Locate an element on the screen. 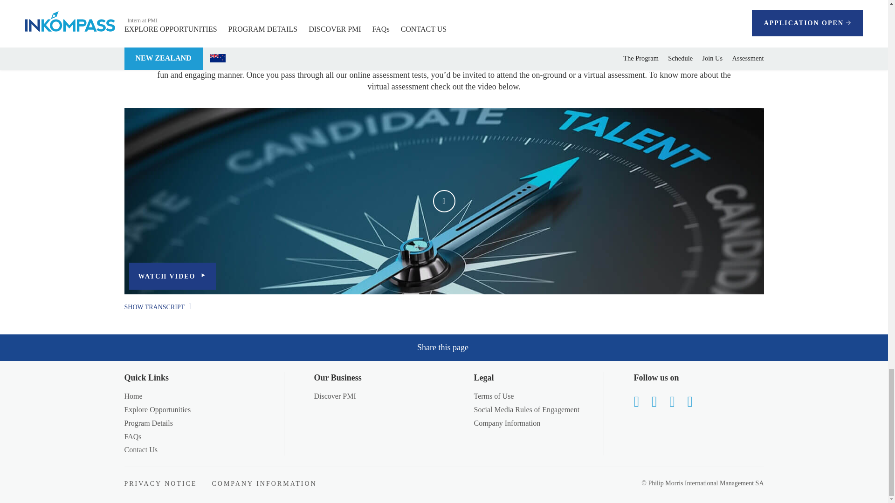 This screenshot has width=895, height=503. Program Details is located at coordinates (148, 423).